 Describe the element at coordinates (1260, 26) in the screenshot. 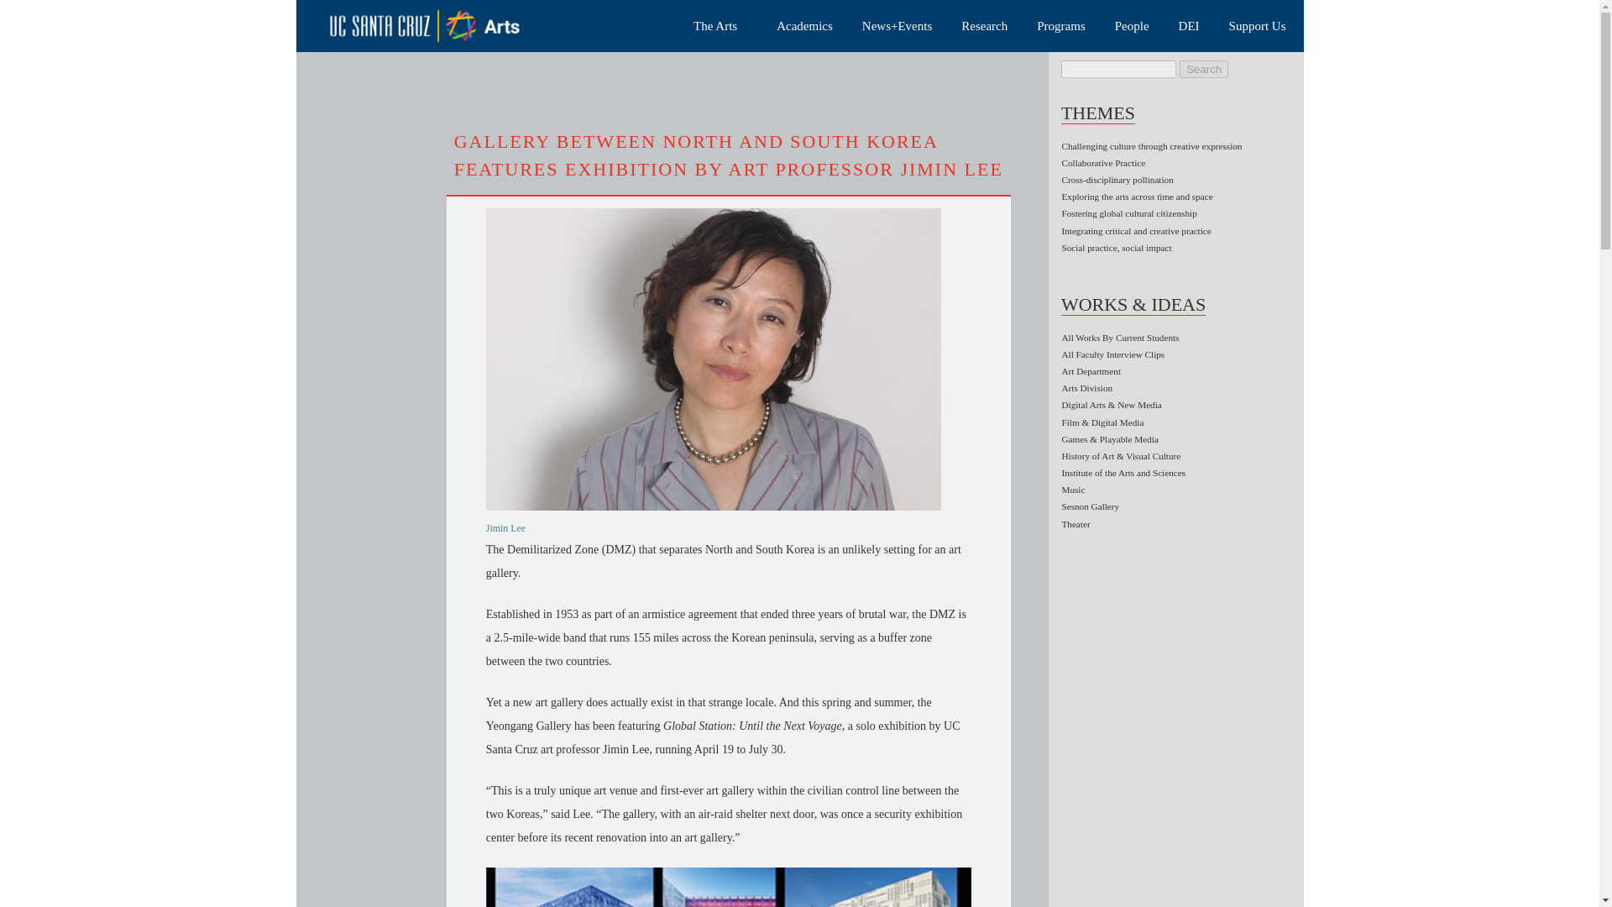

I see `Give to the Arts` at that location.